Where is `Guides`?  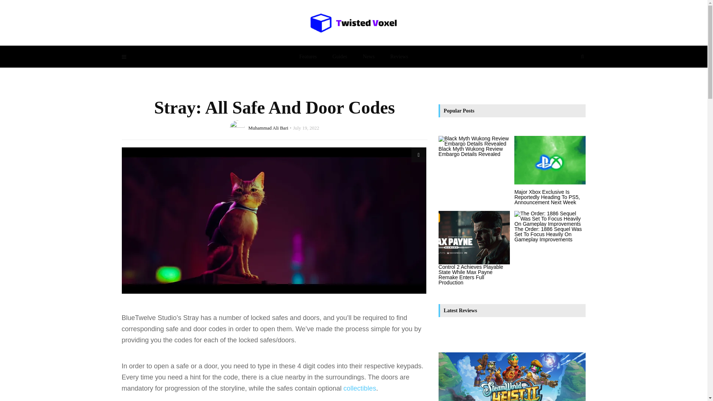 Guides is located at coordinates (339, 56).